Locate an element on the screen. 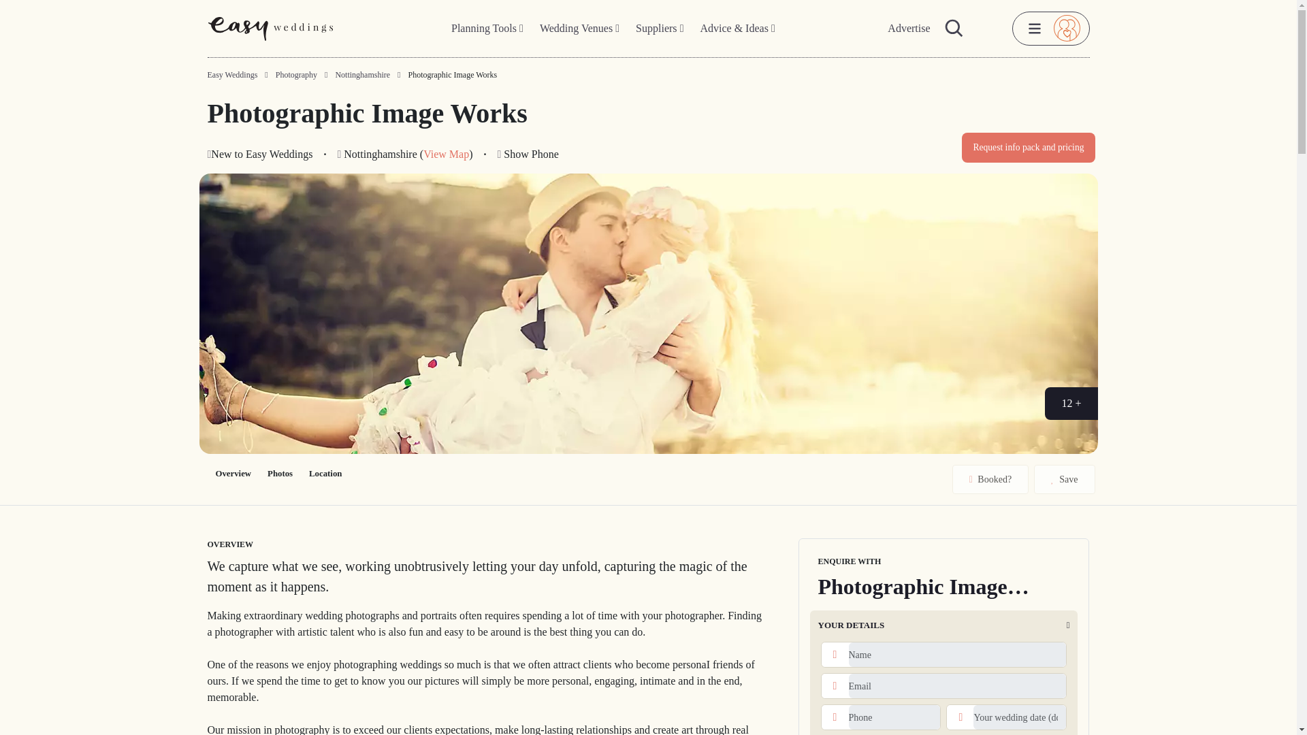  Booked? is located at coordinates (990, 479).